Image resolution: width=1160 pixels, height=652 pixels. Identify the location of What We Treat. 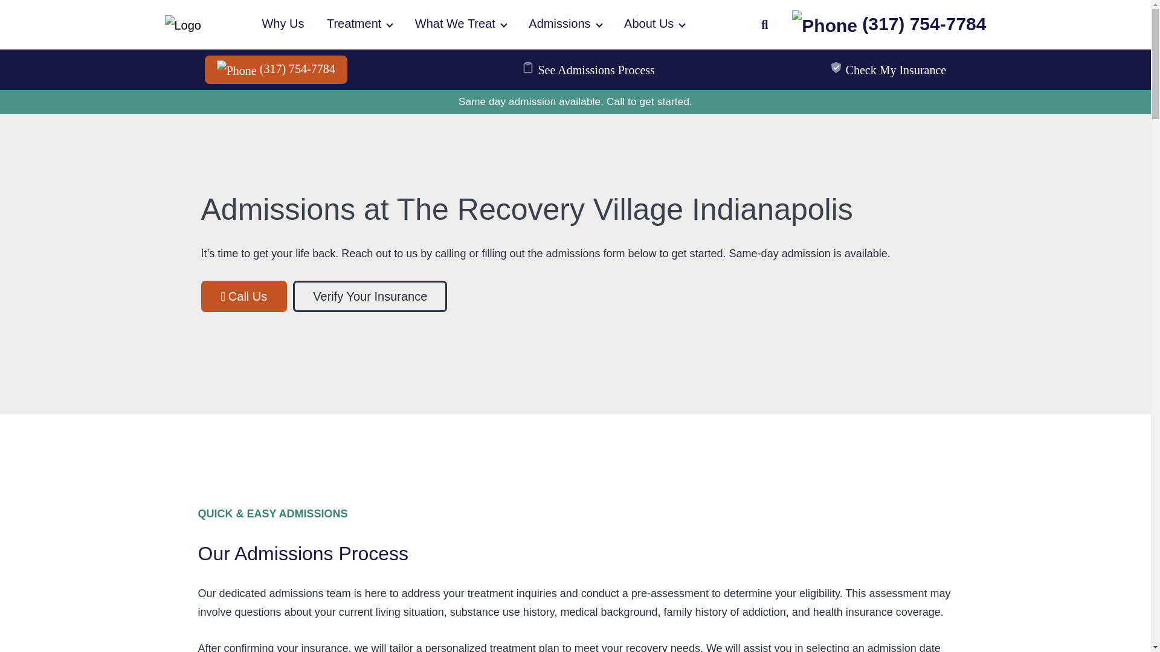
(460, 24).